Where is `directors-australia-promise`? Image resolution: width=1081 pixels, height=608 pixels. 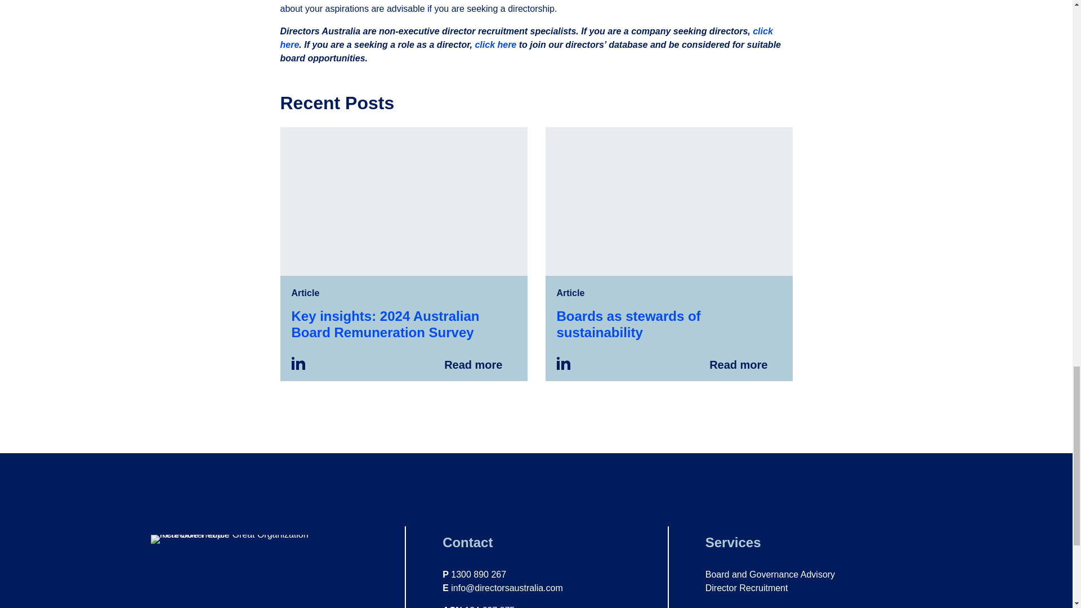 directors-australia-promise is located at coordinates (249, 539).